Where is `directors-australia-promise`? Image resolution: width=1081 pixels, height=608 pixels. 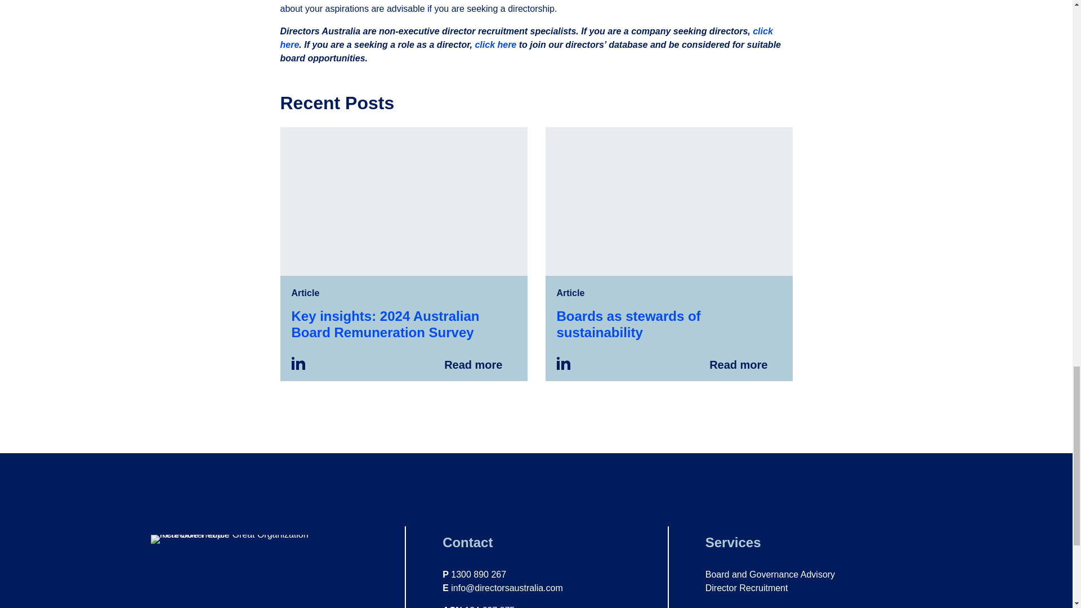 directors-australia-promise is located at coordinates (249, 539).